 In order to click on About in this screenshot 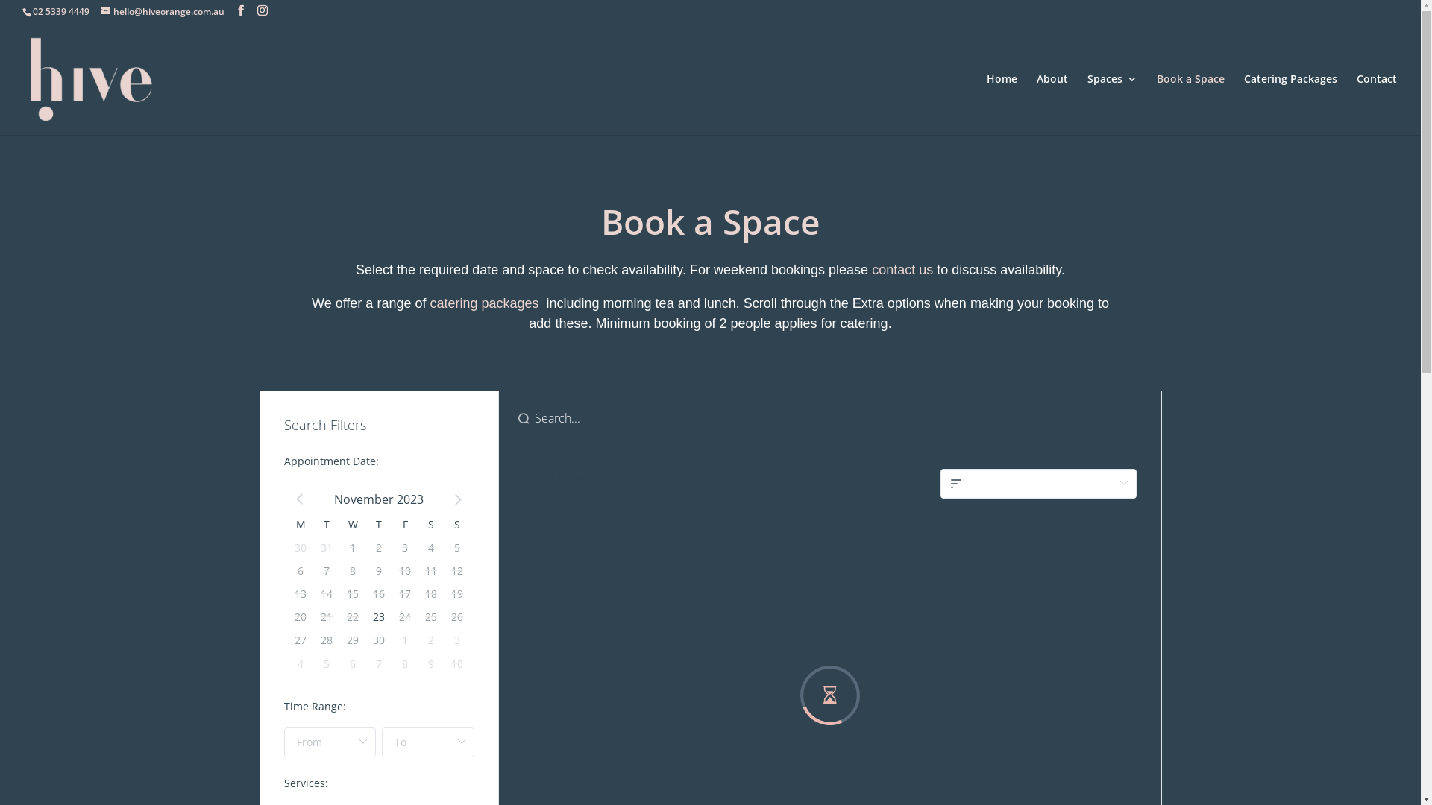, I will do `click(1052, 104)`.